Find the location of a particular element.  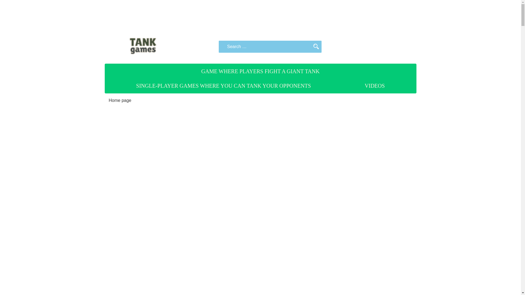

GAME WHERE PLAYERS FIGHT A GIANT TANK is located at coordinates (260, 71).